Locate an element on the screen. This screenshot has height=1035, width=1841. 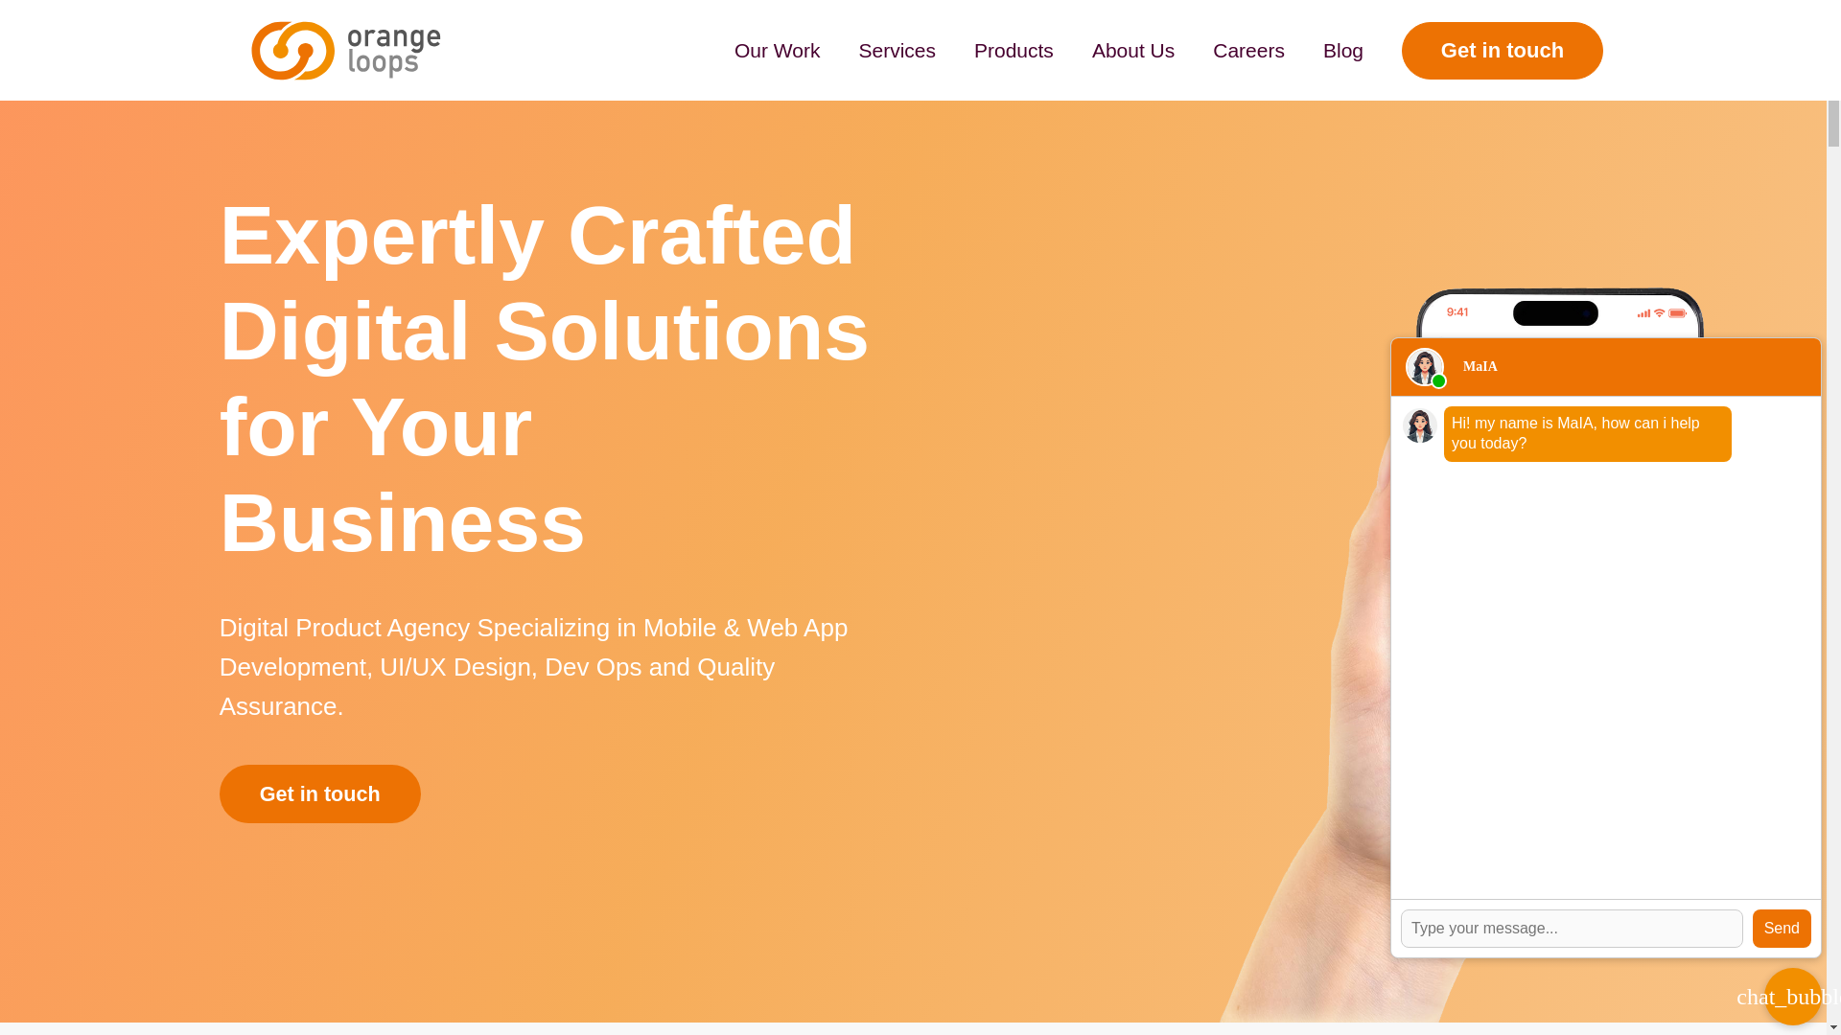
Services is located at coordinates (896, 49).